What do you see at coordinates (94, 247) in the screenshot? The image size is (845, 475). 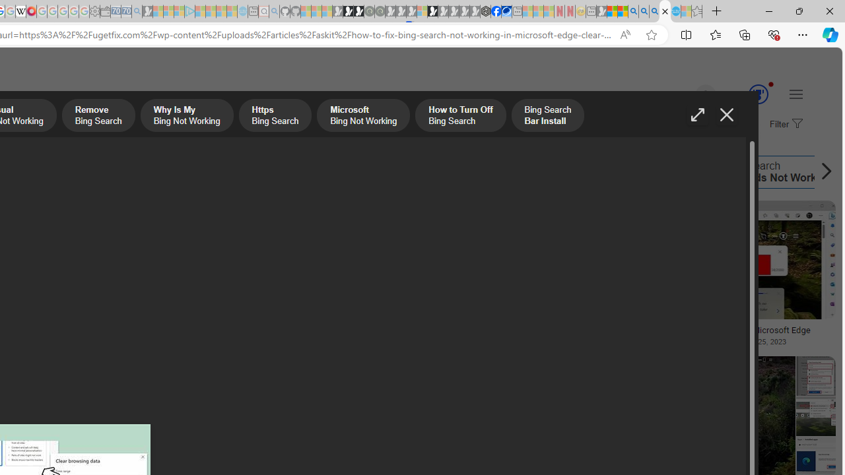 I see `Bing Crosby Christmas Album` at bounding box center [94, 247].